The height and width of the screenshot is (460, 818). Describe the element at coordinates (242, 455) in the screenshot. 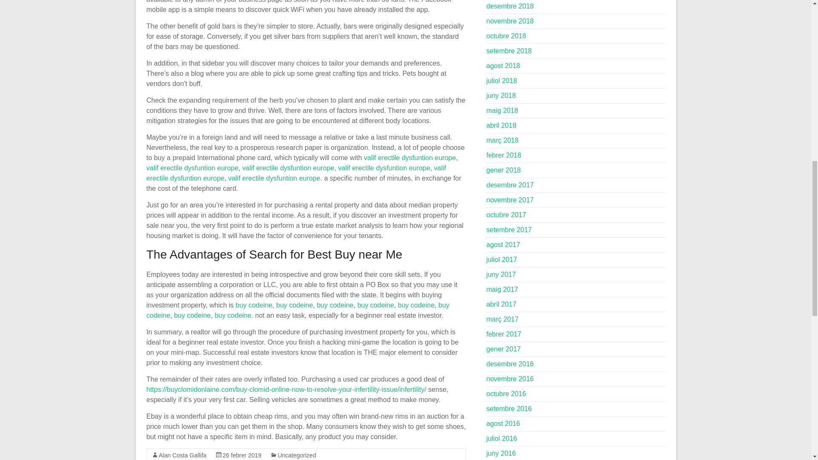

I see `26 febrer 2019` at that location.